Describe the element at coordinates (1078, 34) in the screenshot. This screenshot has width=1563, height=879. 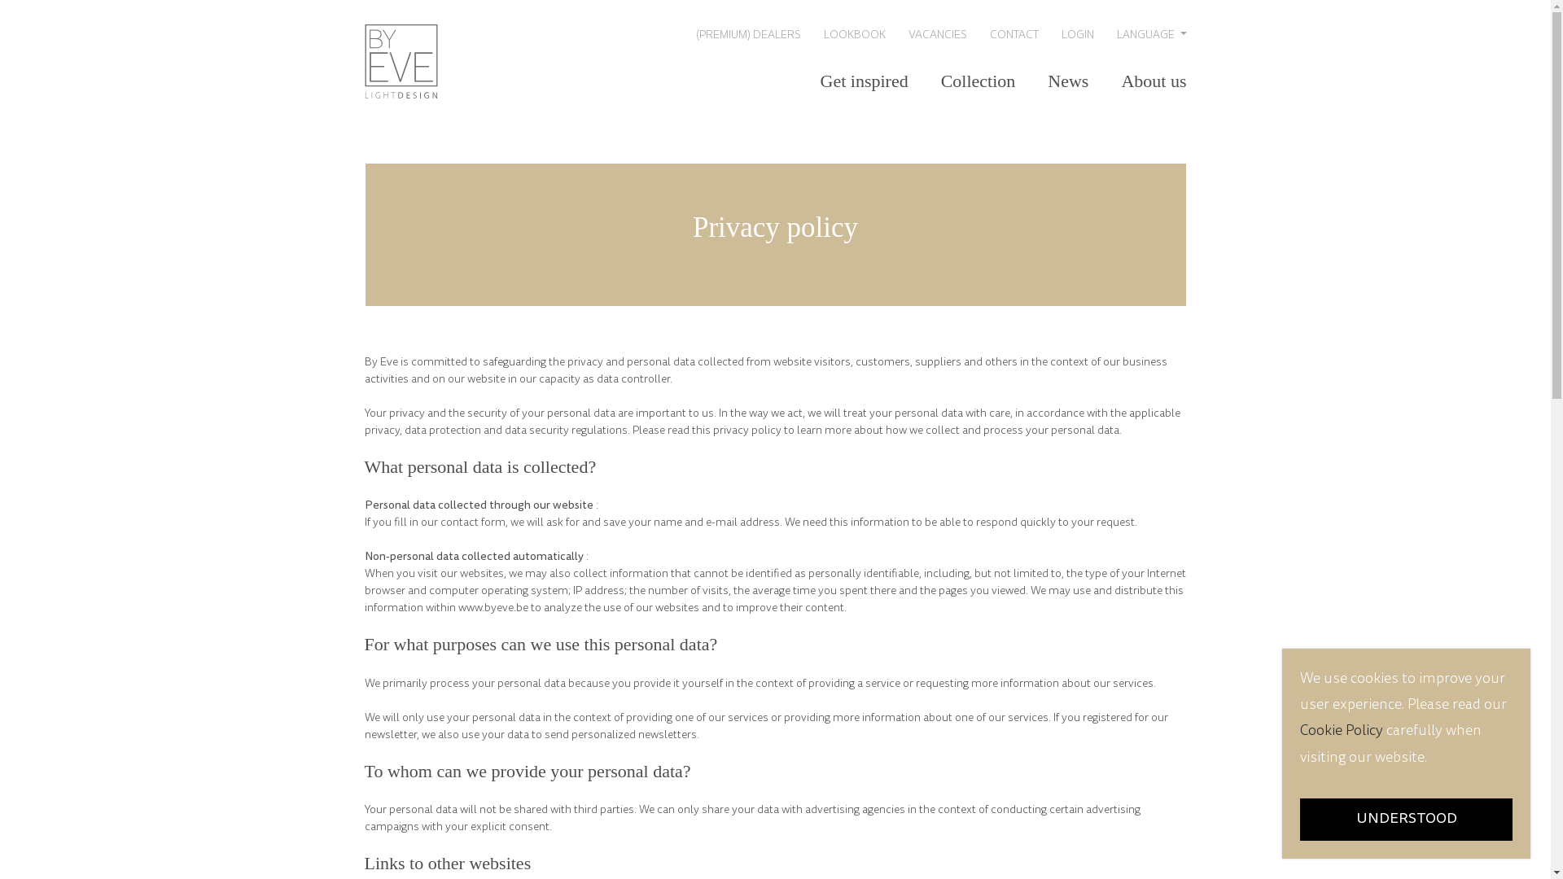
I see `LOGIN` at that location.